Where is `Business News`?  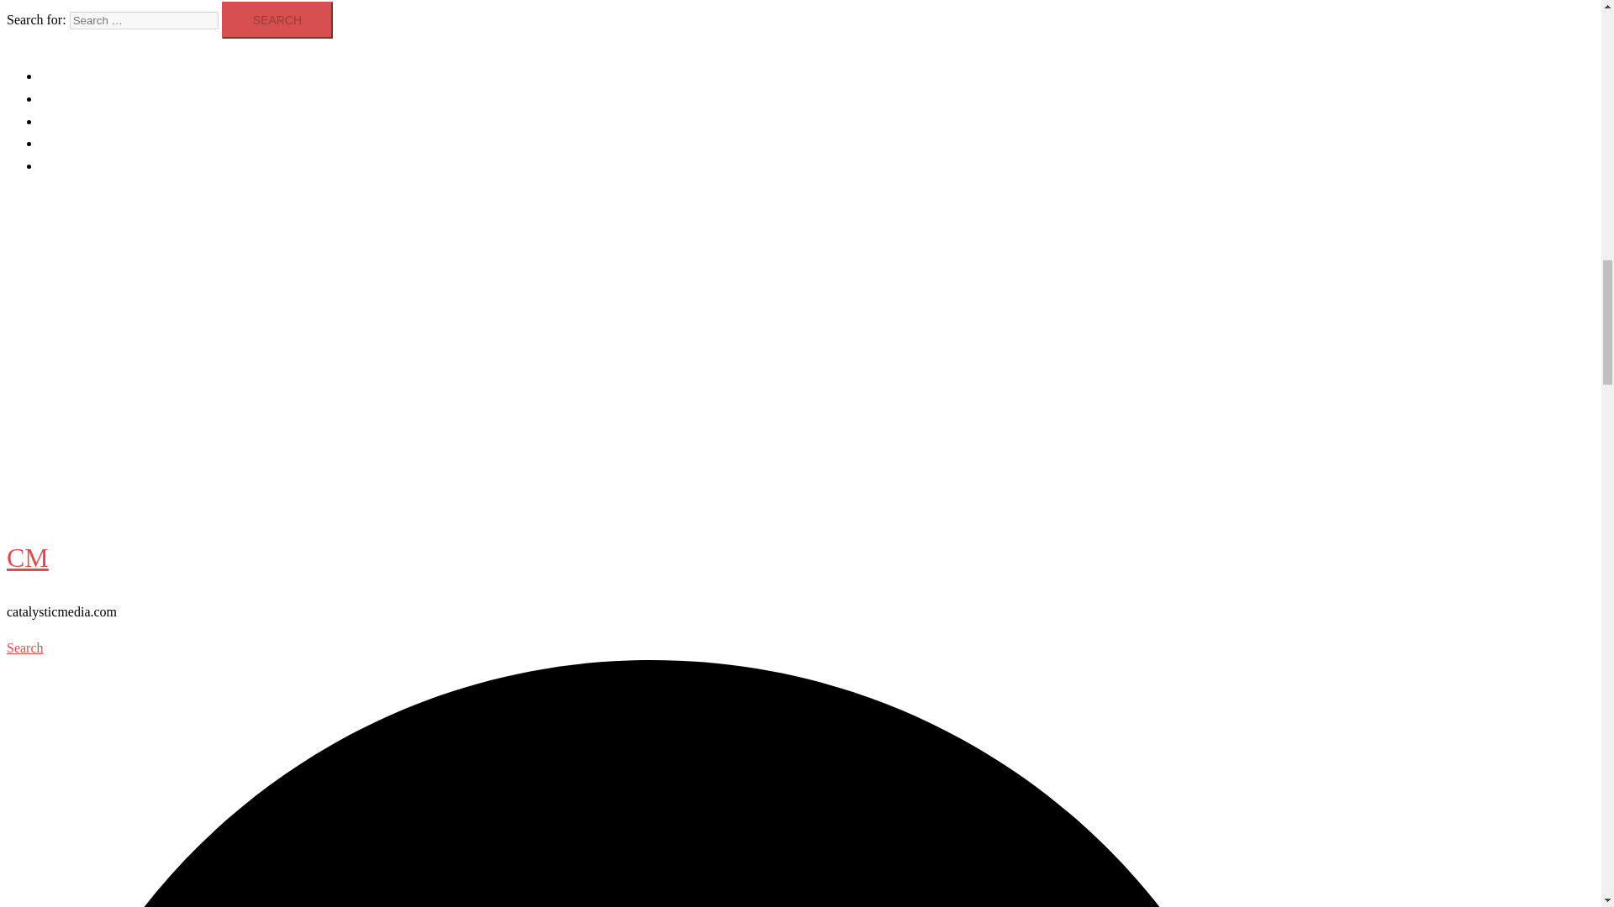
Business News is located at coordinates (81, 99).